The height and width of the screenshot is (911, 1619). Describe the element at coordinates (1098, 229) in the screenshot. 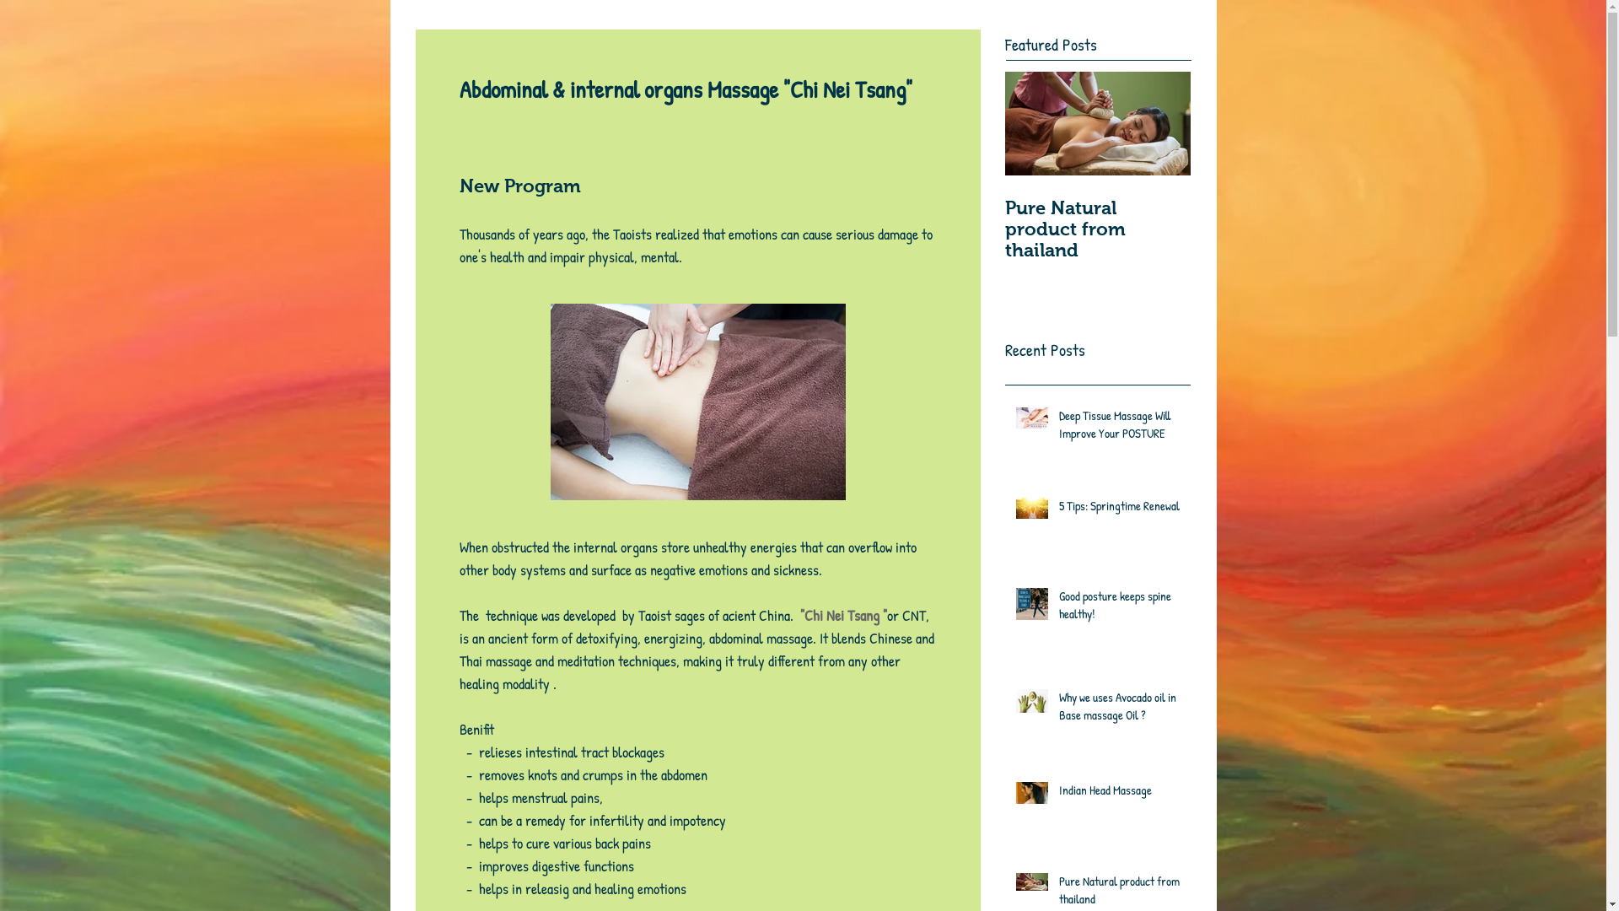

I see `Pure Natural product from thailand` at that location.